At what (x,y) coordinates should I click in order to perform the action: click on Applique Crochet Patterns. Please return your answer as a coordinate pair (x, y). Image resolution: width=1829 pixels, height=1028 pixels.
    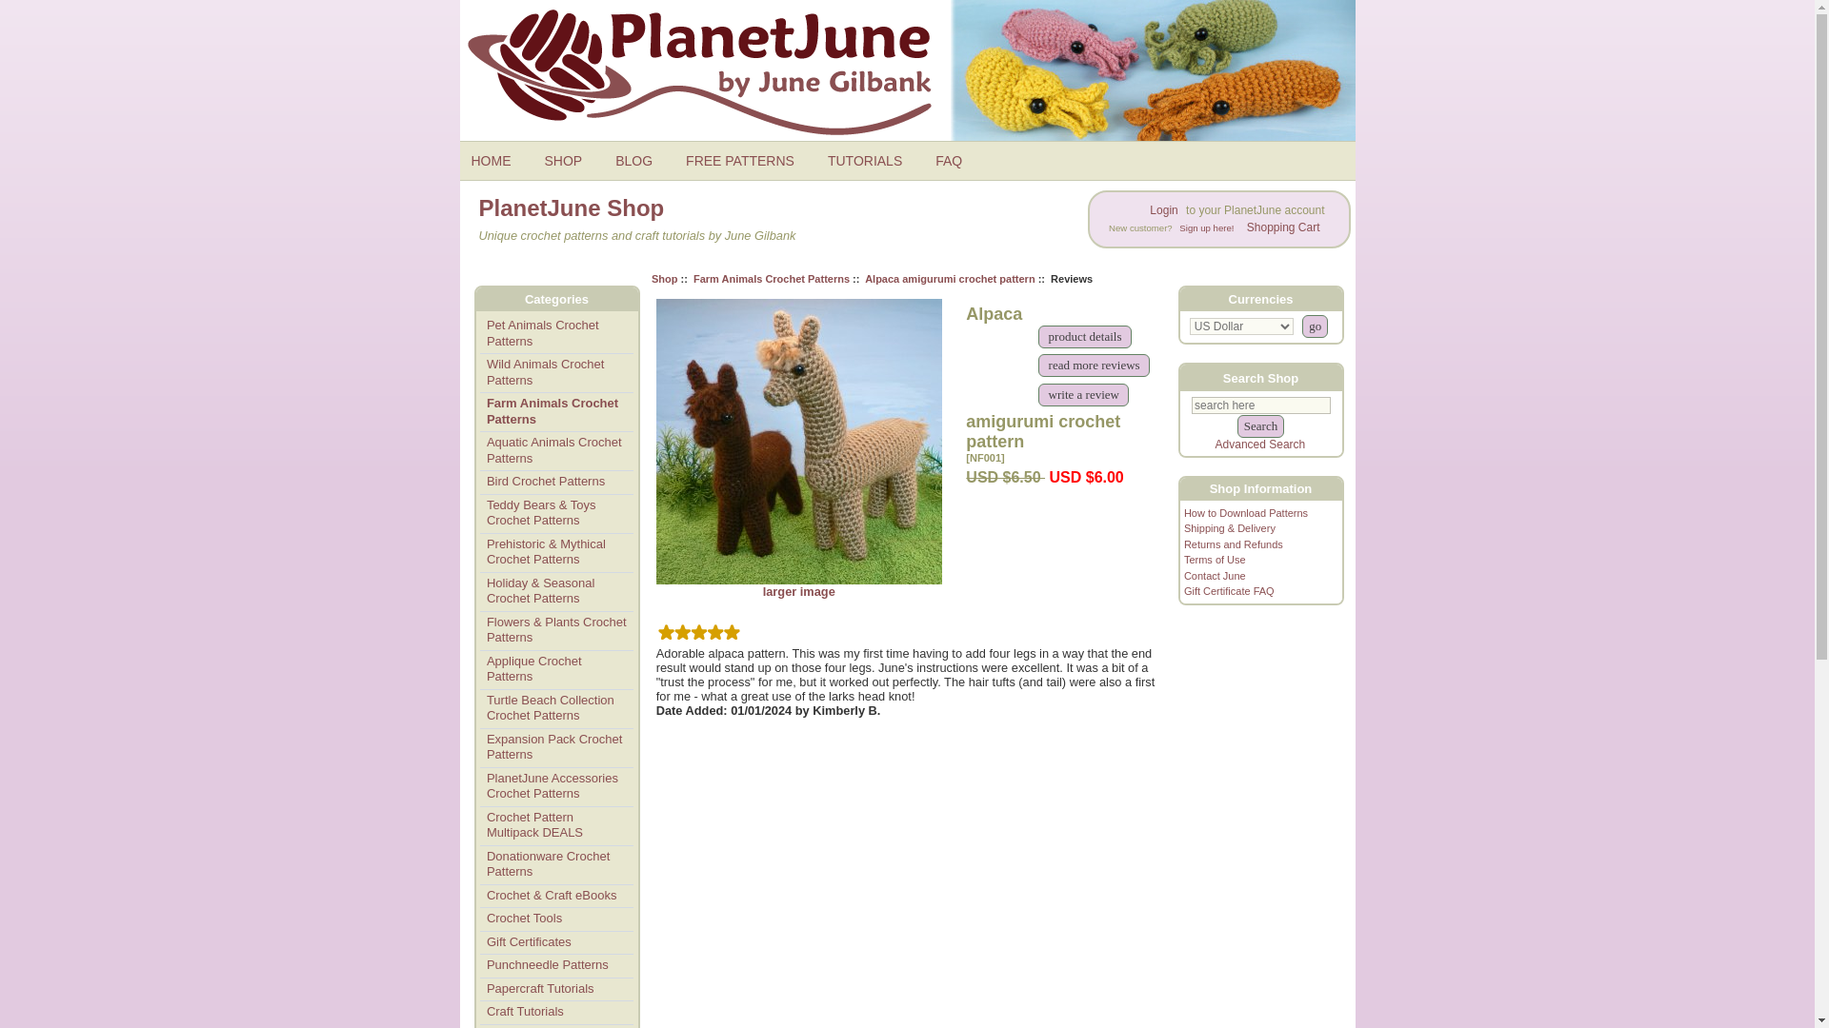
    Looking at the image, I should click on (556, 669).